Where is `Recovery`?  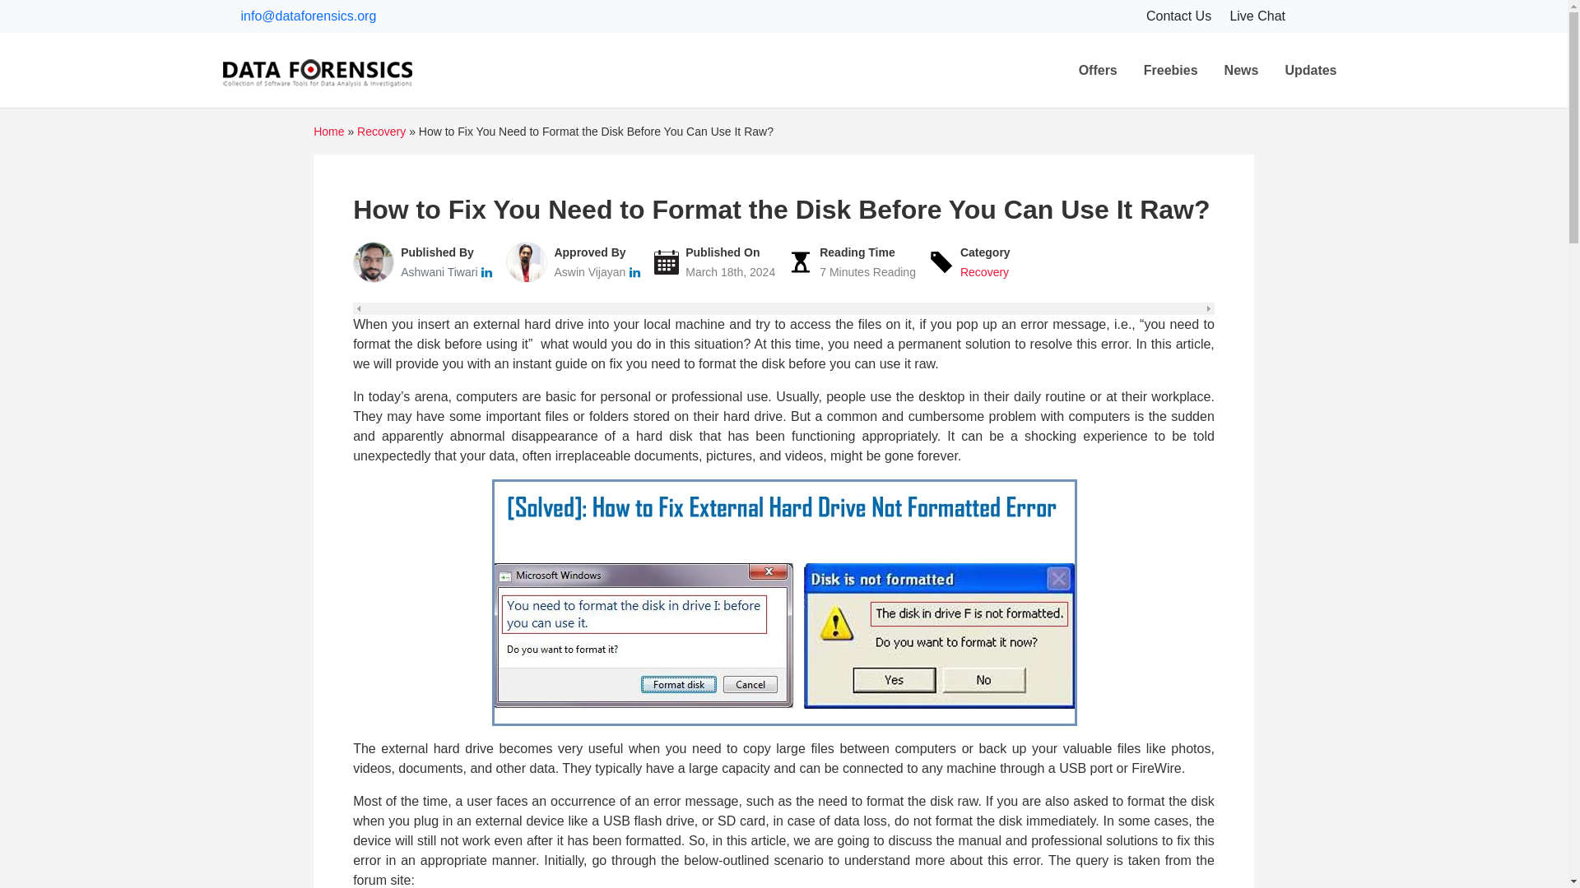
Recovery is located at coordinates (381, 132).